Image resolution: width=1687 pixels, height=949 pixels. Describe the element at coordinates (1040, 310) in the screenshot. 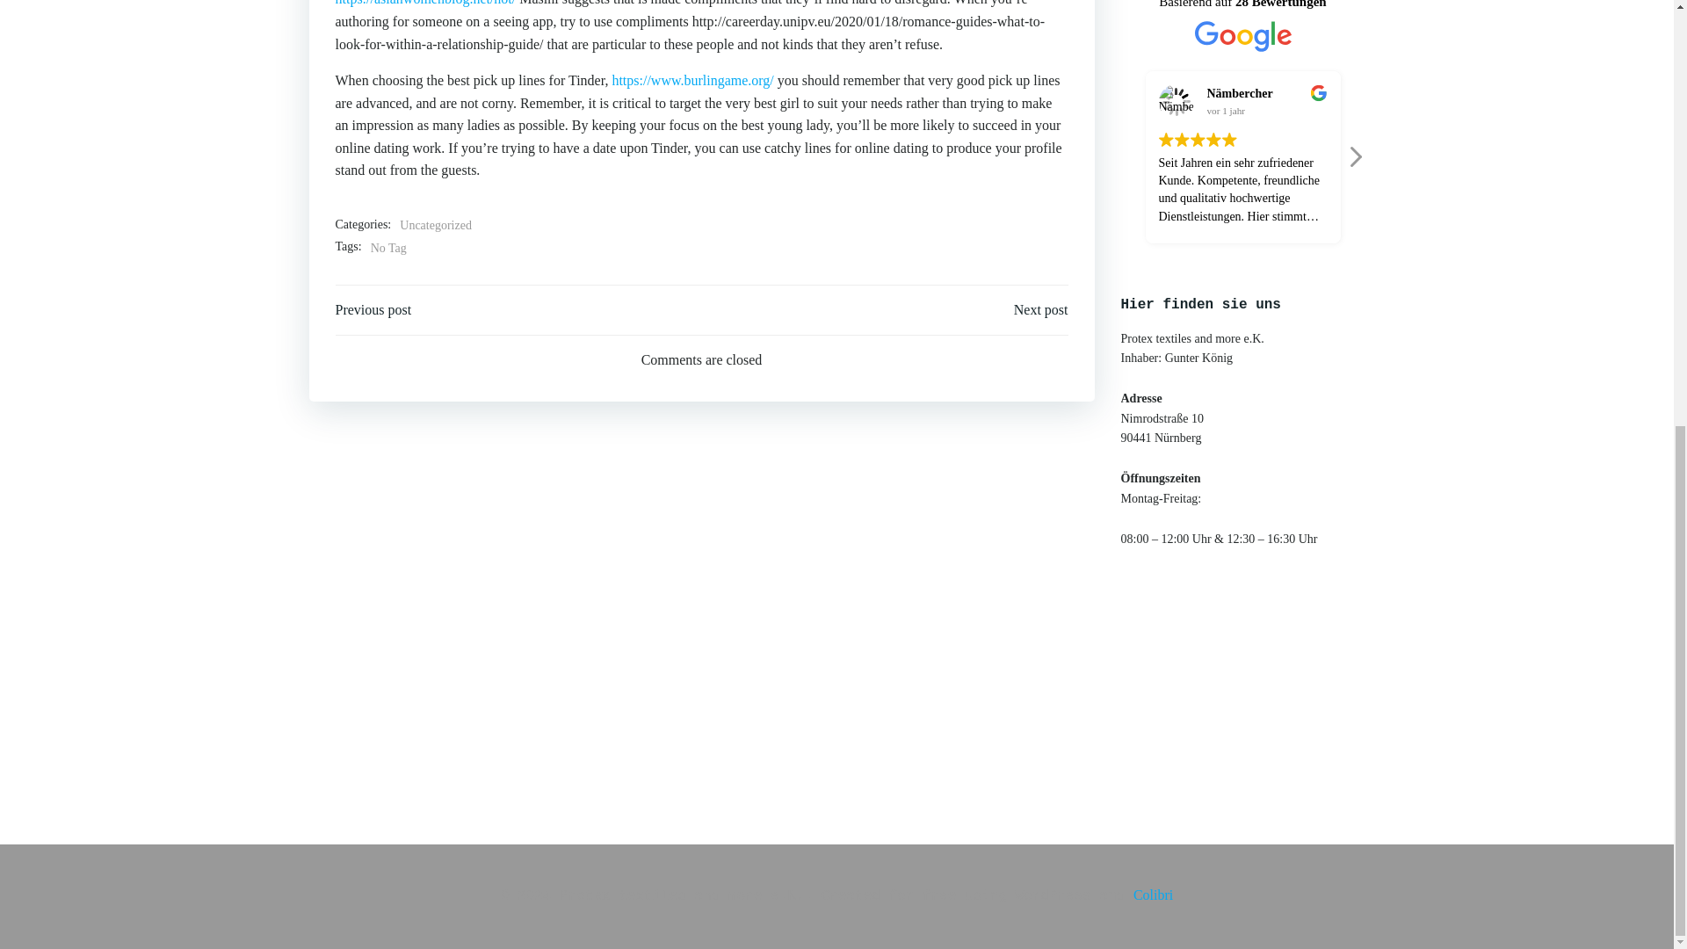

I see `Next post` at that location.